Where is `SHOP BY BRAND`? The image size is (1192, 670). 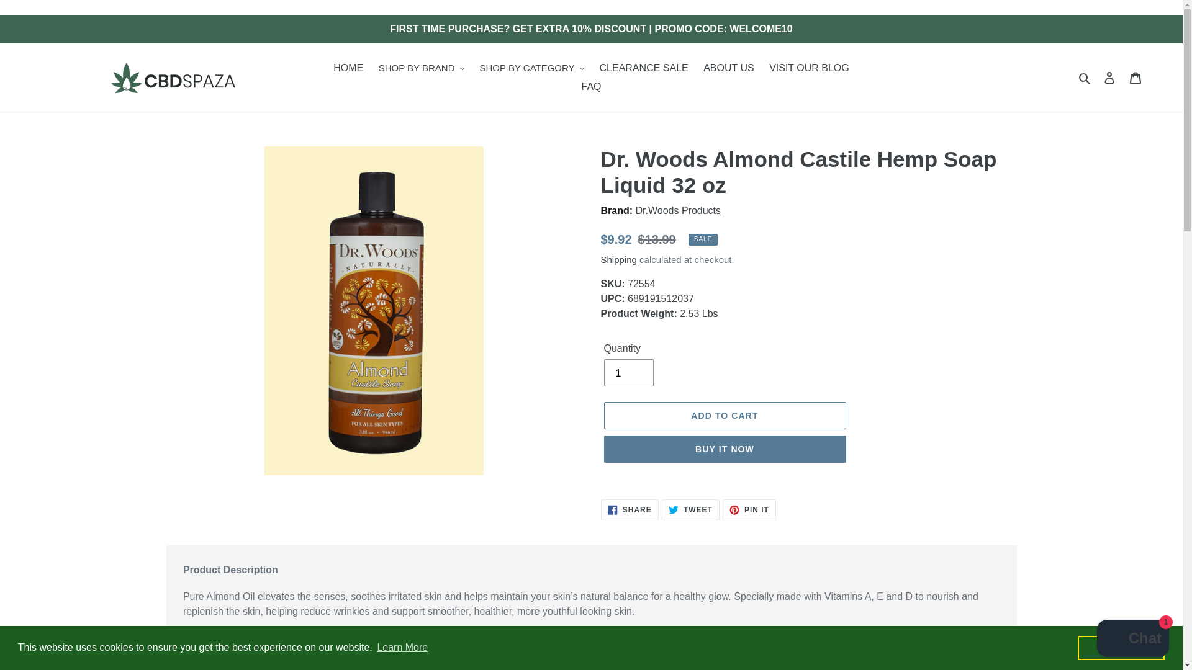
SHOP BY BRAND is located at coordinates (421, 68).